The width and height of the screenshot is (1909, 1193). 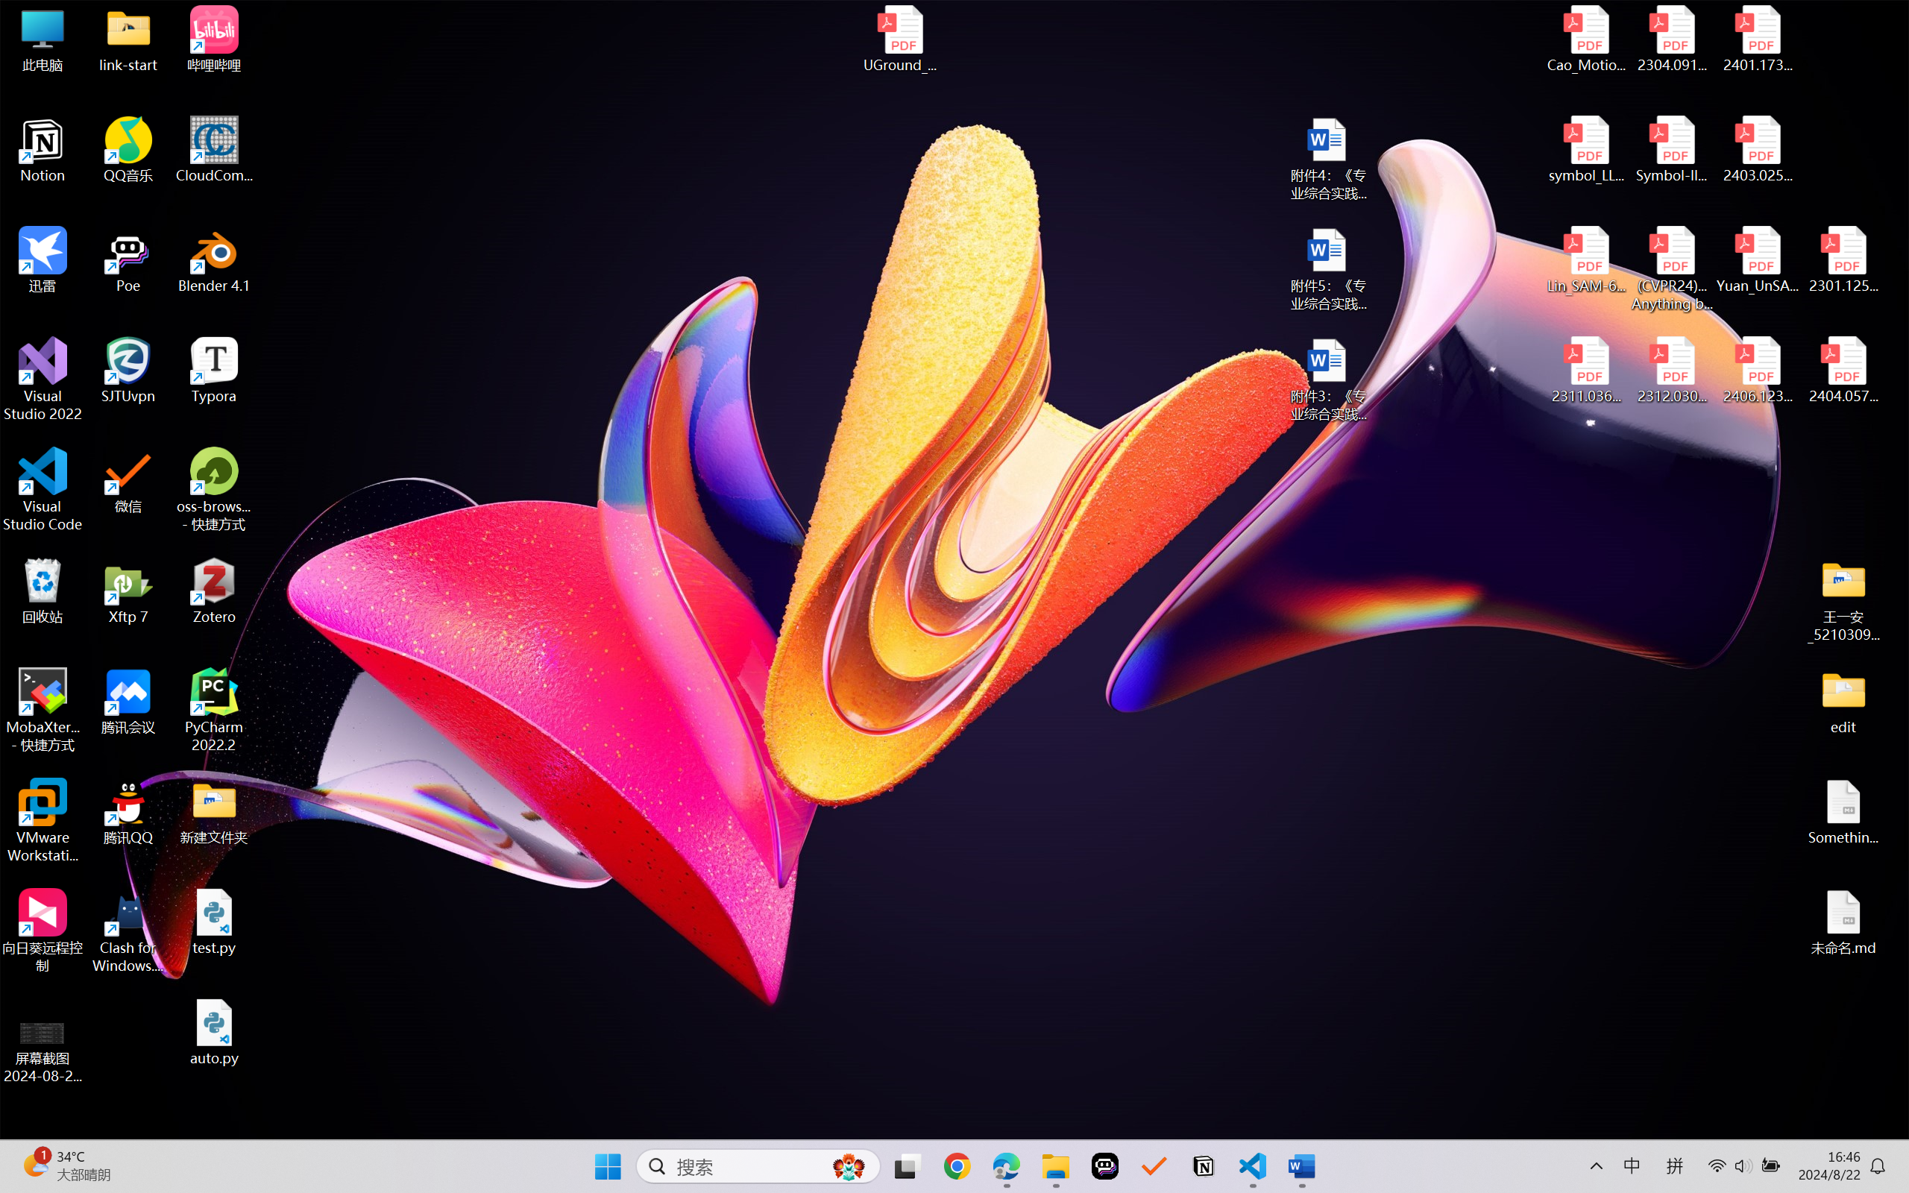 I want to click on Symbol-llm-v2.pdf, so click(x=1672, y=150).